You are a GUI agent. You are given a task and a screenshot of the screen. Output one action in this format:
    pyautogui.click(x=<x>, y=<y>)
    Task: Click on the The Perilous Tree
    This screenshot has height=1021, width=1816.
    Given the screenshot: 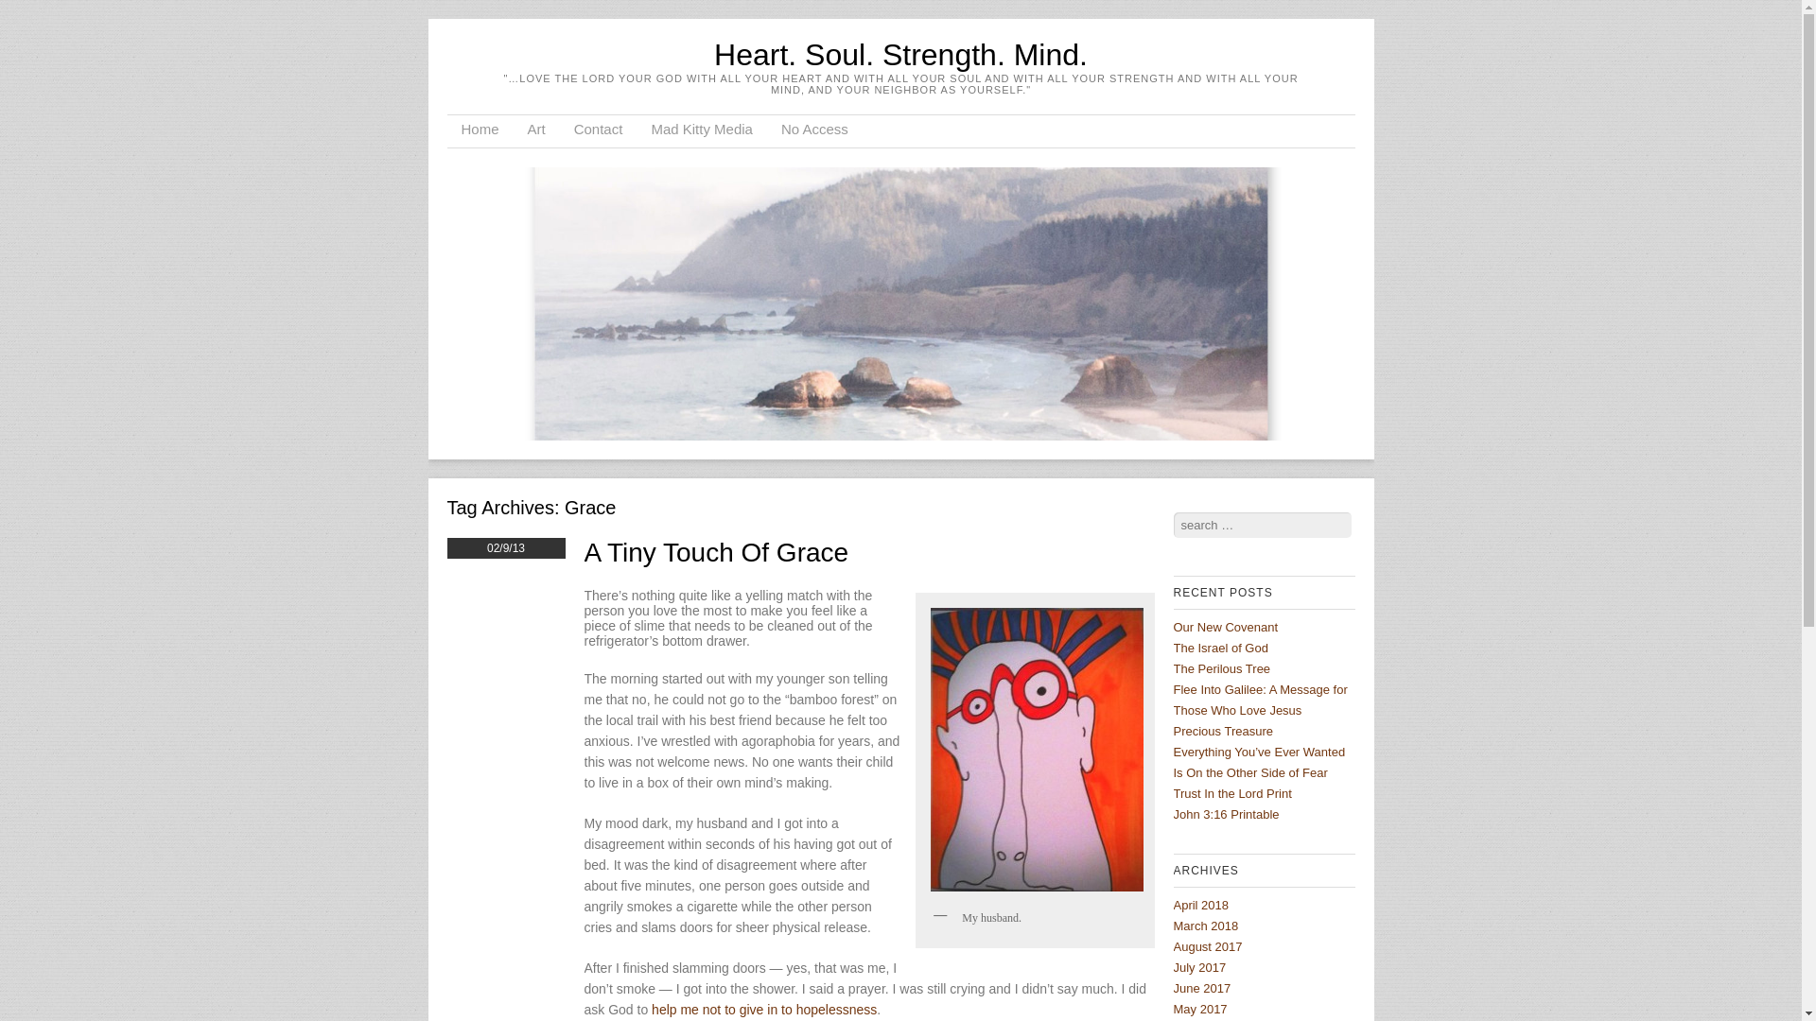 What is the action you would take?
    pyautogui.click(x=1221, y=667)
    